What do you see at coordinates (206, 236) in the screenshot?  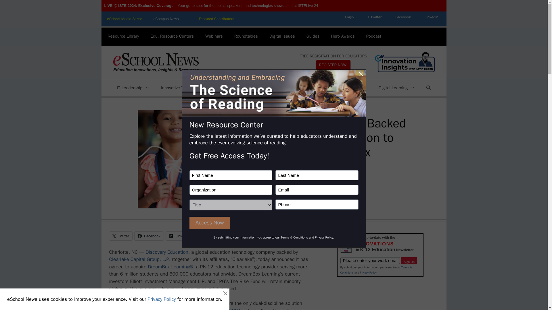 I see `Click to email a link to a friend` at bounding box center [206, 236].